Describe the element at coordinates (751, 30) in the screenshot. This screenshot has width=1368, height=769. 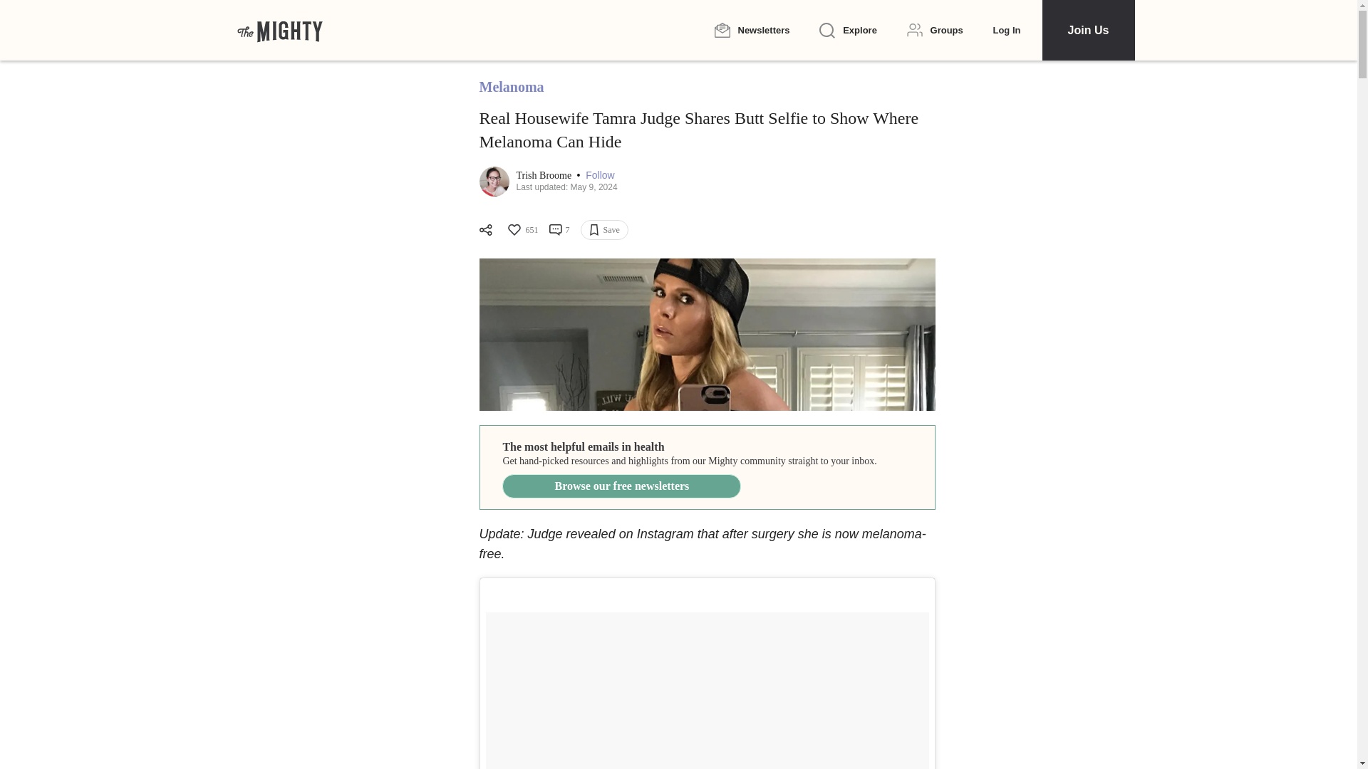
I see `Newsletters` at that location.